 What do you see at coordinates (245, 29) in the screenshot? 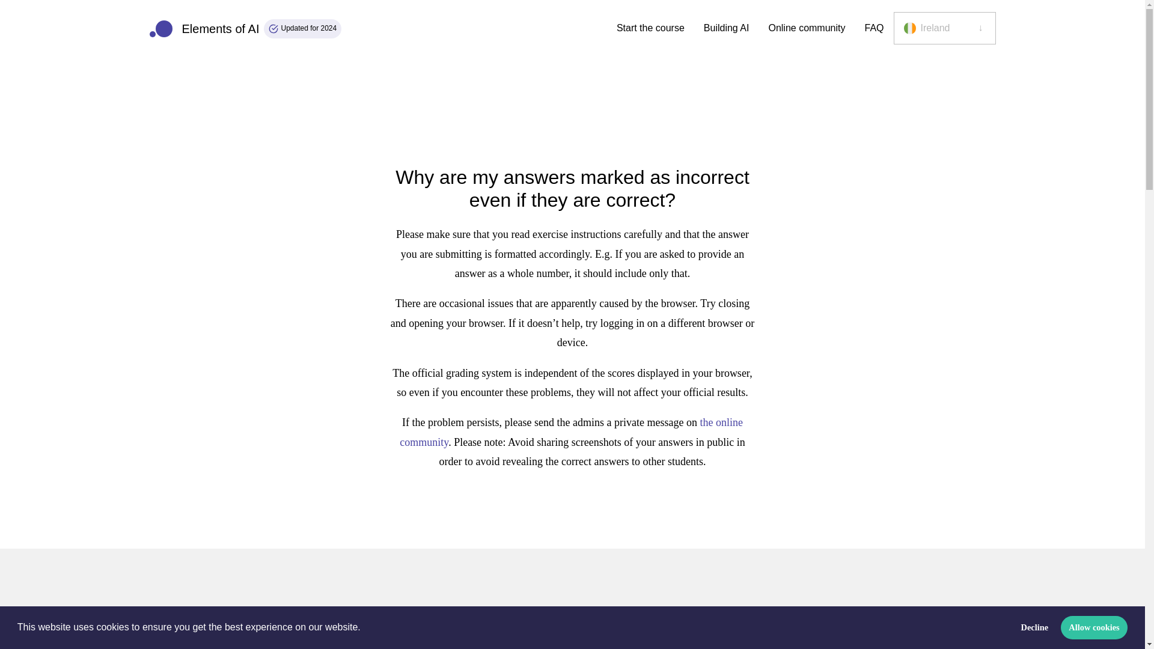
I see `FAQ` at bounding box center [245, 29].